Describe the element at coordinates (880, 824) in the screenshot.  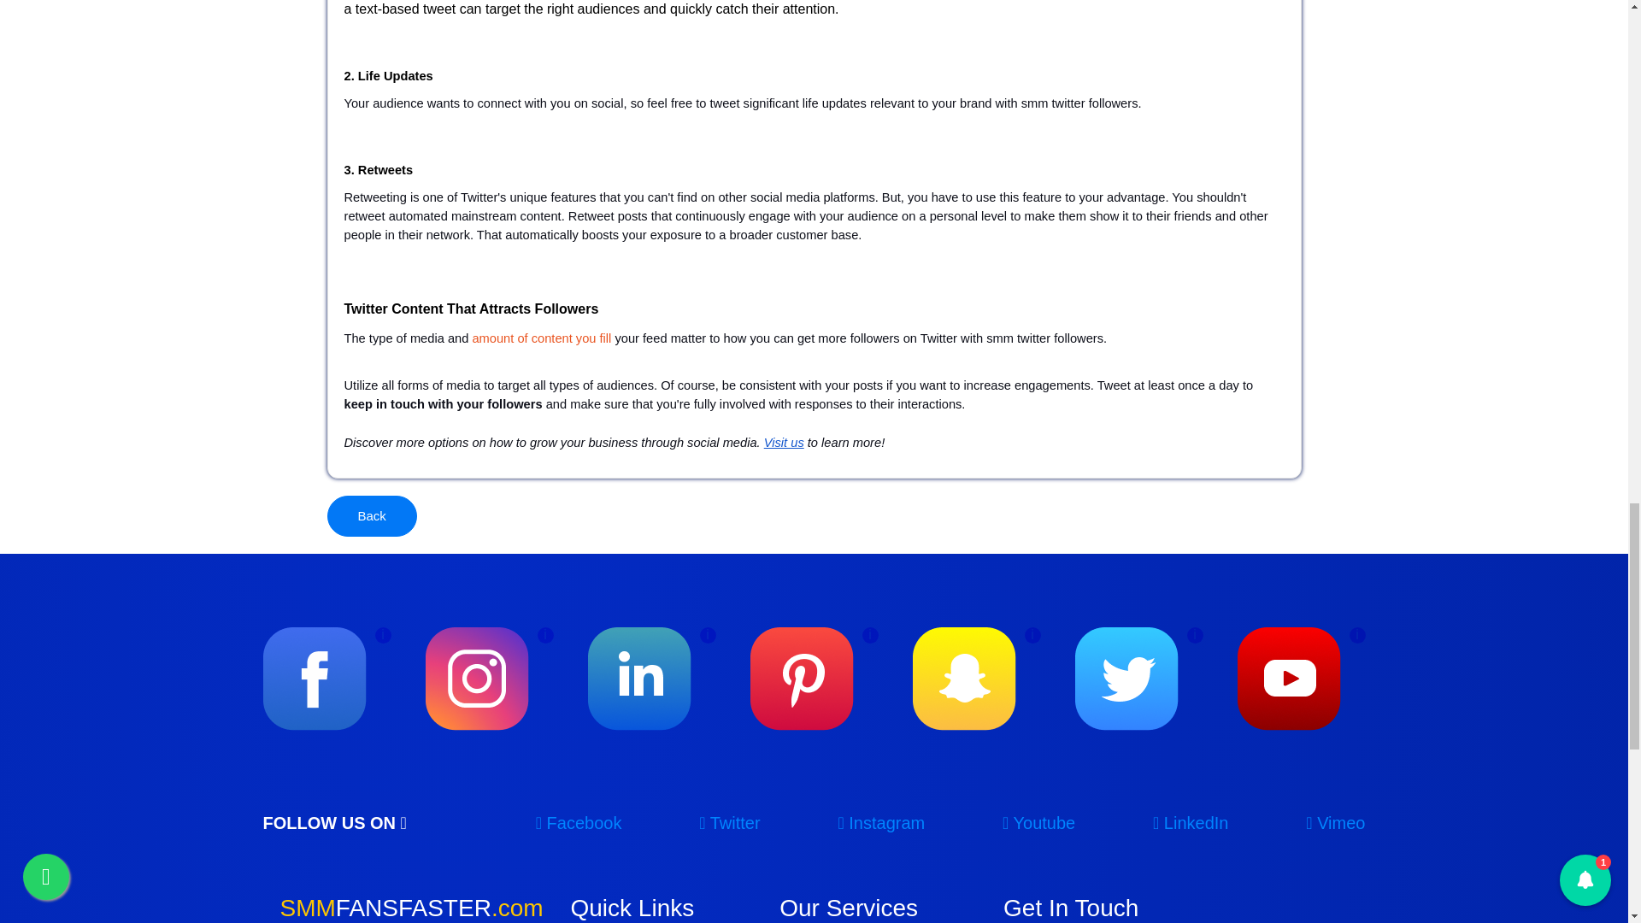
I see `Instagram` at that location.